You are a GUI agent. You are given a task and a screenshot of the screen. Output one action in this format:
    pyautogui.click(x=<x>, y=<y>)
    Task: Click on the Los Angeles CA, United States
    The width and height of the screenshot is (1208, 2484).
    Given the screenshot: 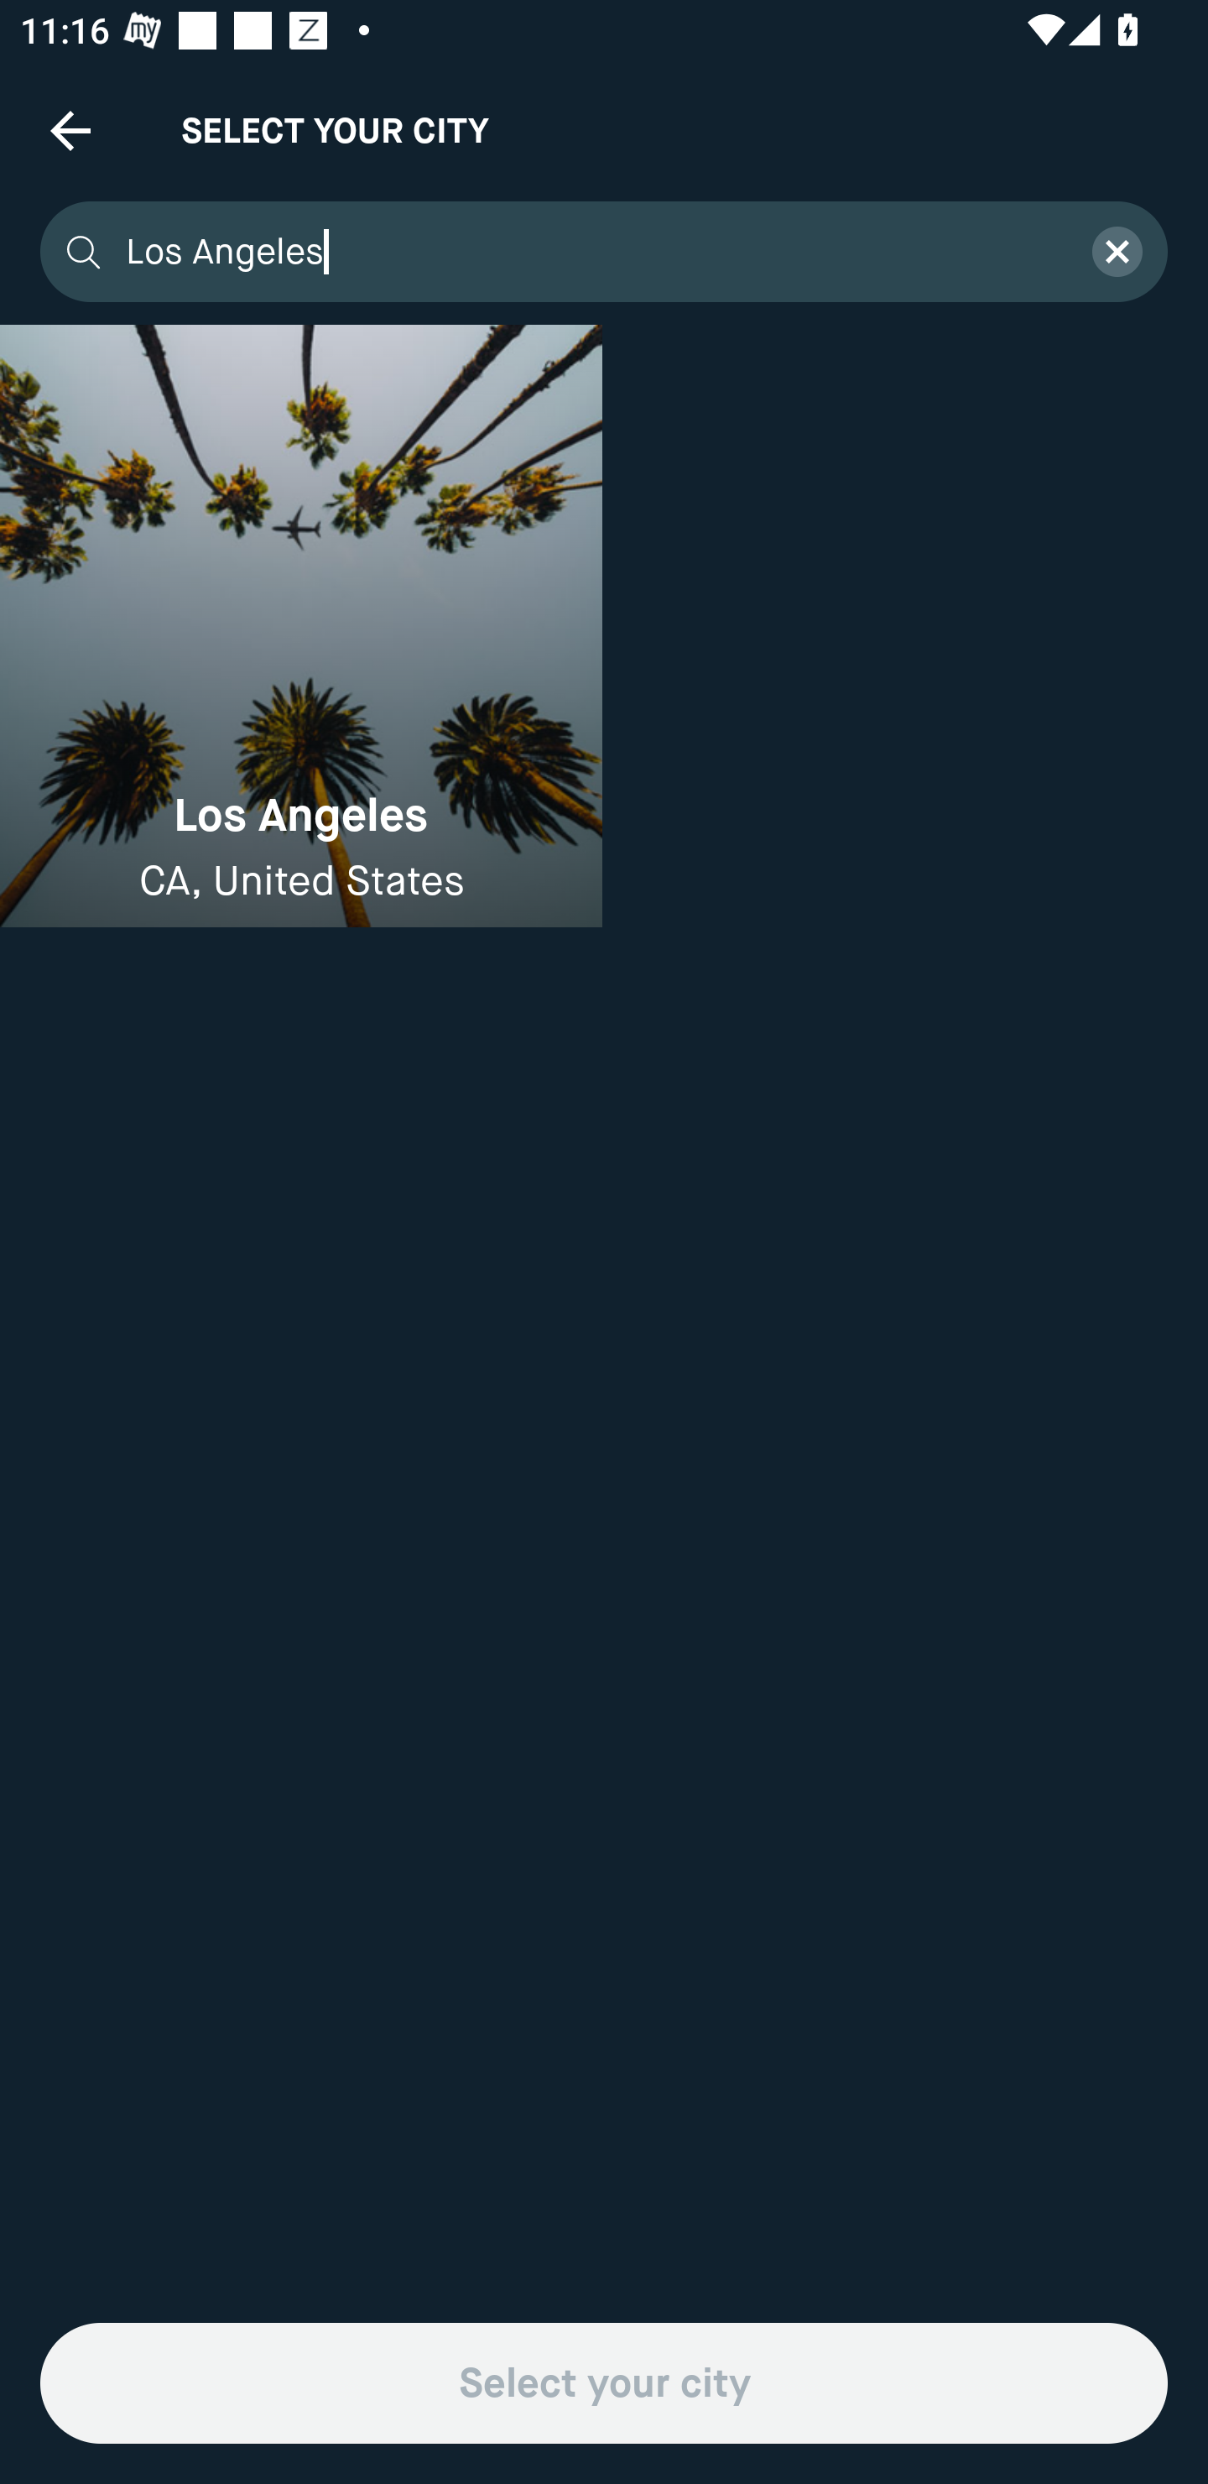 What is the action you would take?
    pyautogui.click(x=301, y=626)
    